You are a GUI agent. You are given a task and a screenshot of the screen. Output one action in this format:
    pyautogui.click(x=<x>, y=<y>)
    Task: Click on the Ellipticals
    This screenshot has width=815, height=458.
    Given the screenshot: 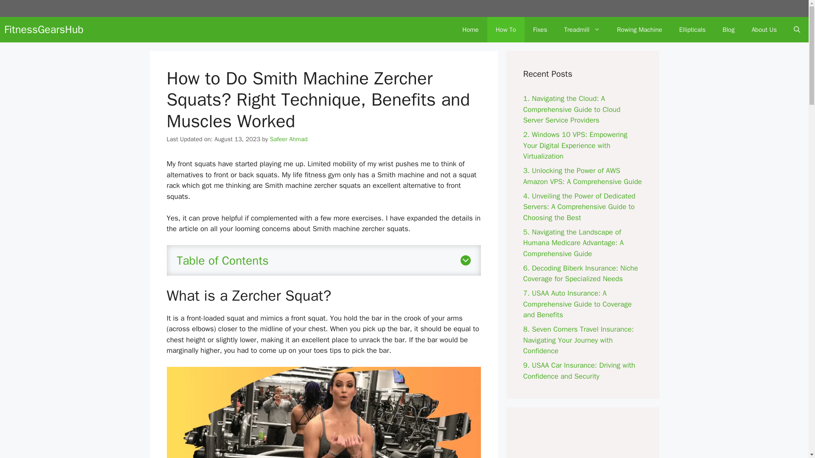 What is the action you would take?
    pyautogui.click(x=692, y=30)
    